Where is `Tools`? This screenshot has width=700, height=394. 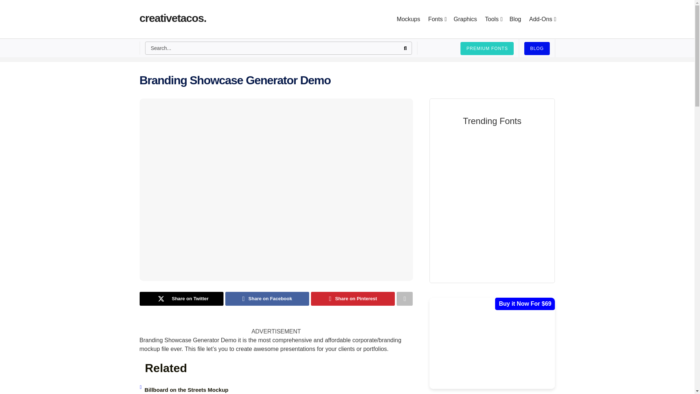
Tools is located at coordinates (493, 19).